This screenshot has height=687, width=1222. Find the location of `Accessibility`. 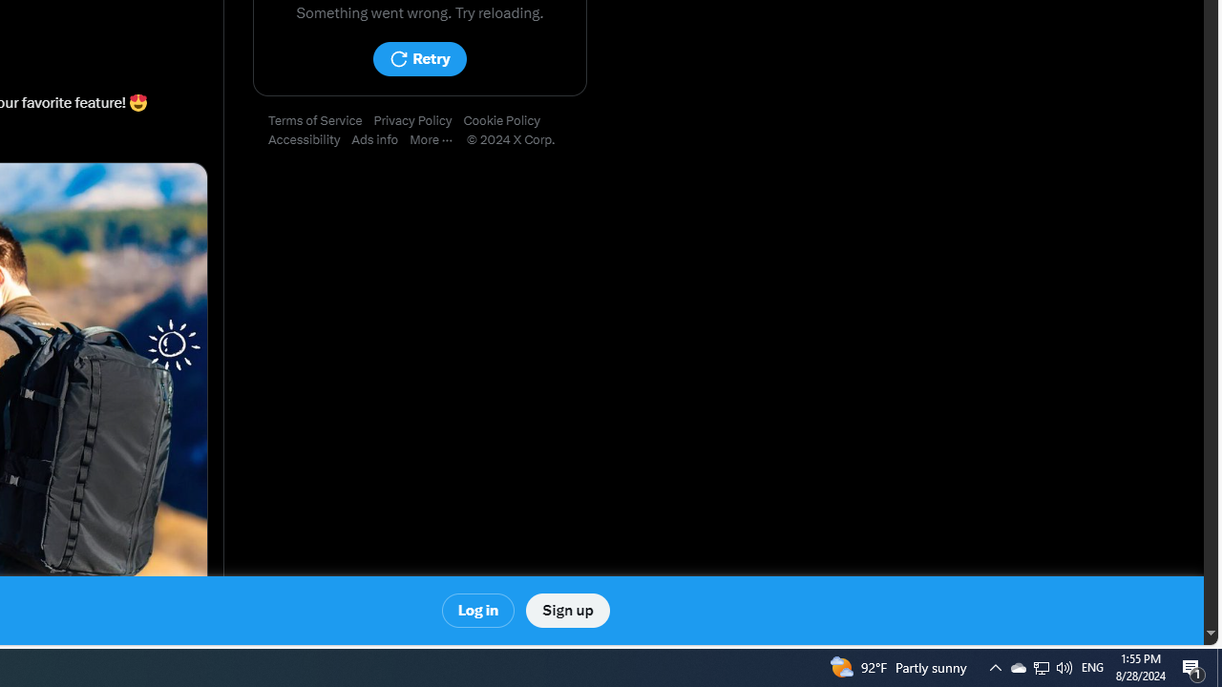

Accessibility is located at coordinates (309, 140).